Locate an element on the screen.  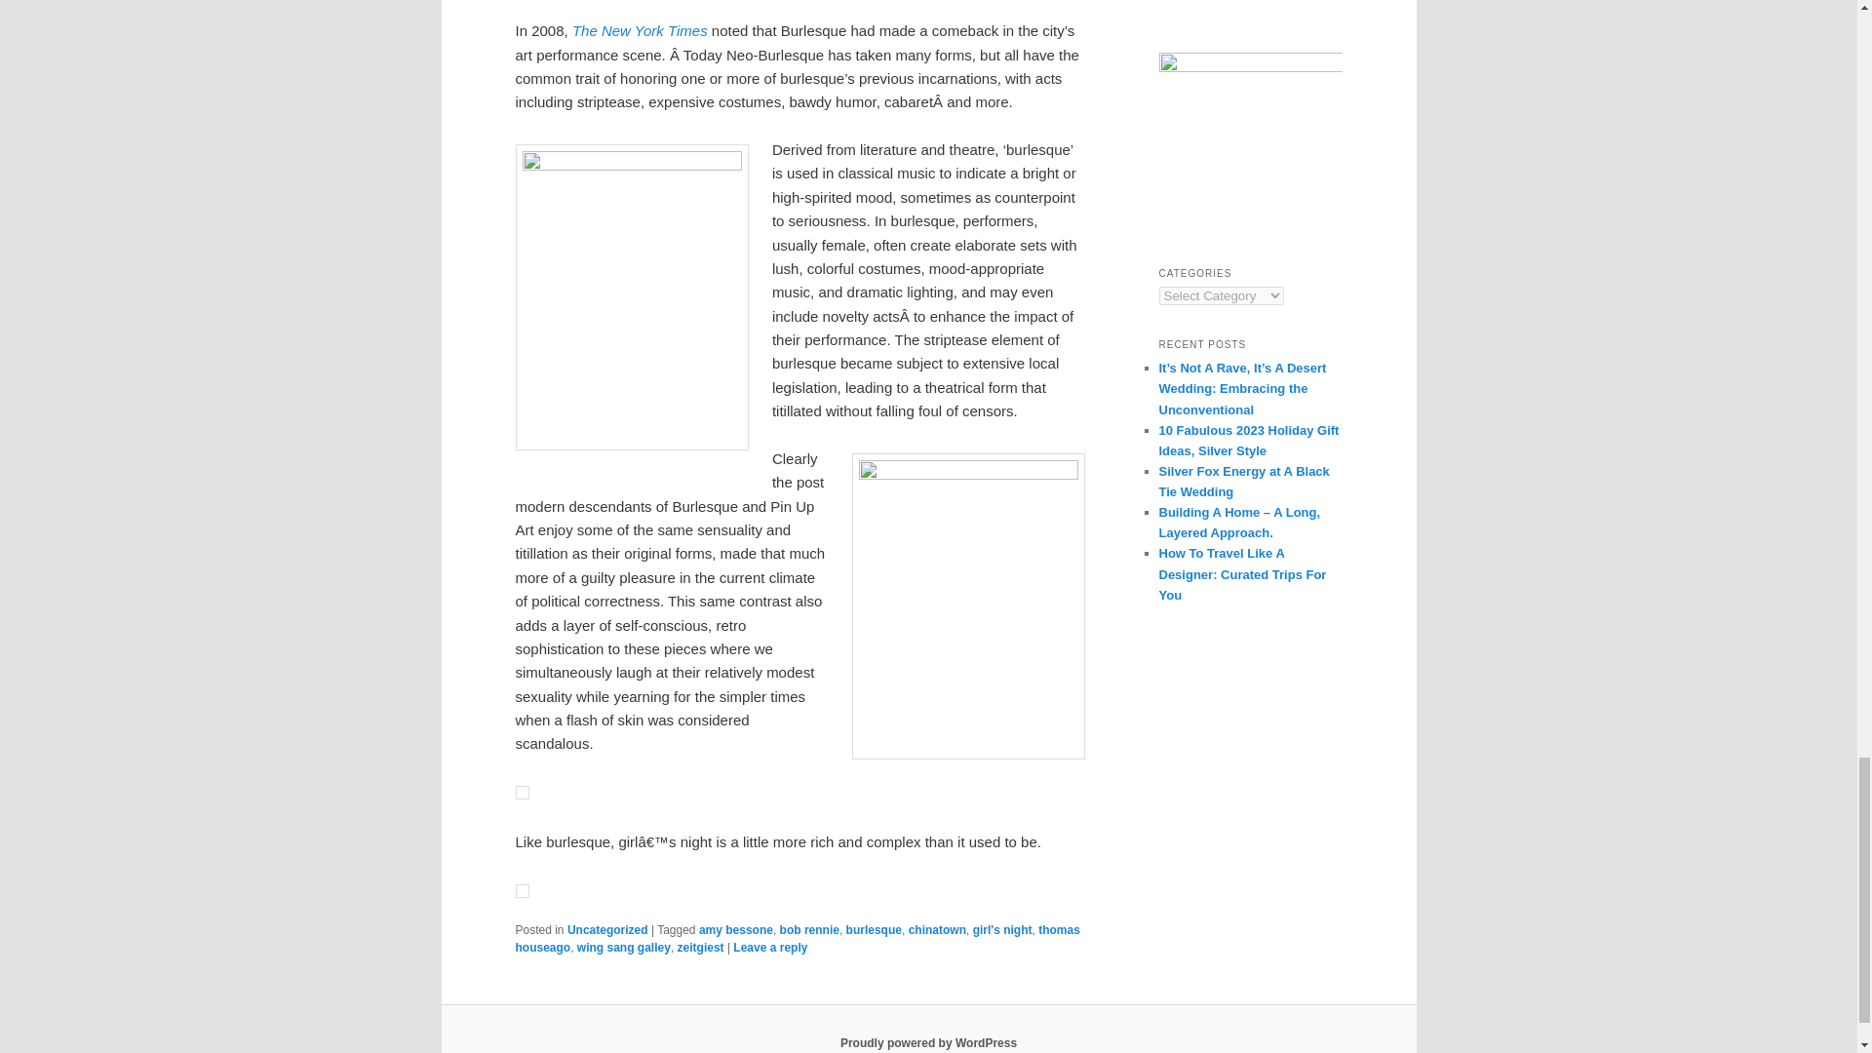
girl's night is located at coordinates (1002, 930).